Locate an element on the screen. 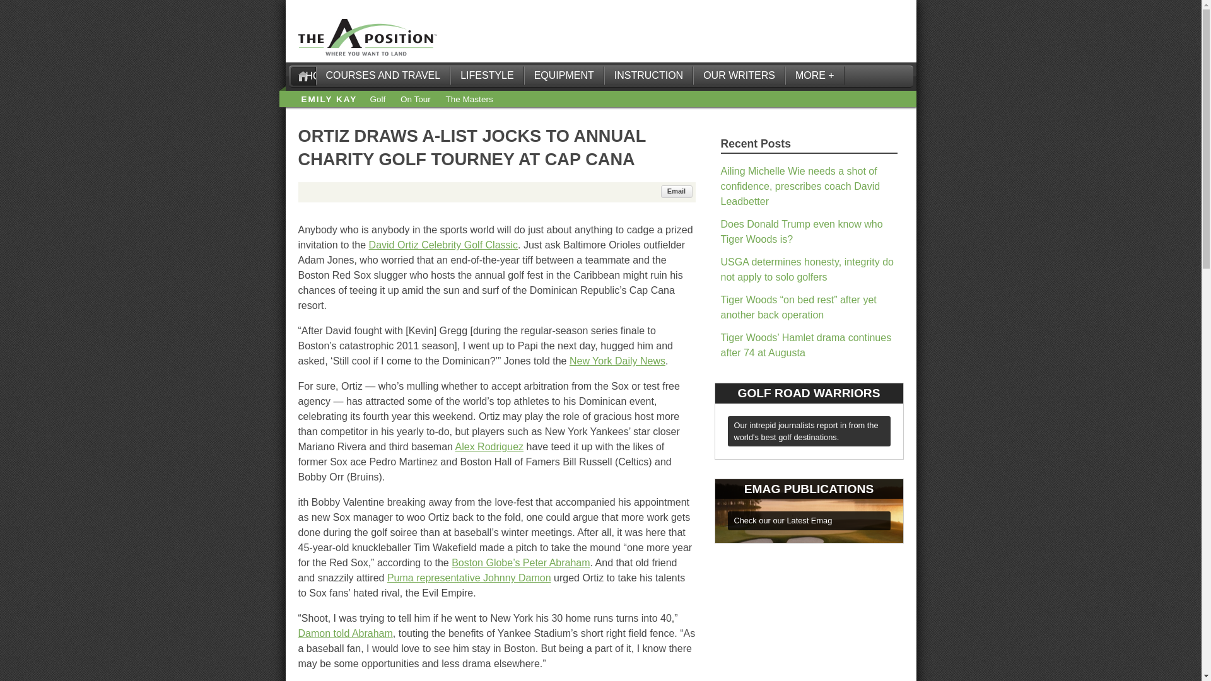 The image size is (1211, 681). HOME is located at coordinates (303, 76).